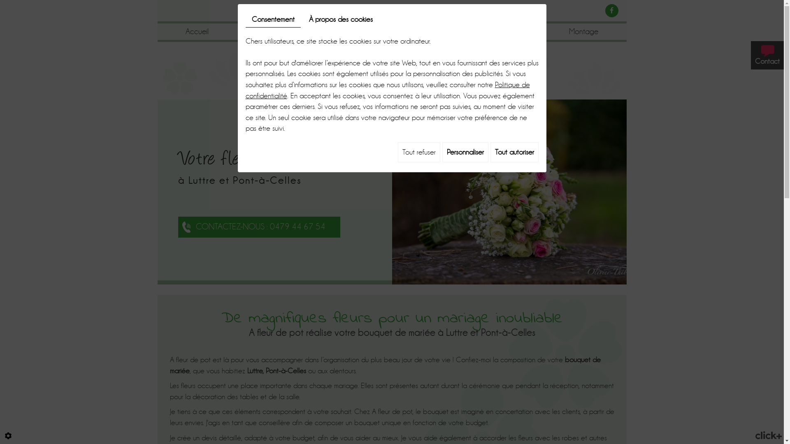 This screenshot has height=444, width=790. I want to click on Deuil, so click(505, 32).